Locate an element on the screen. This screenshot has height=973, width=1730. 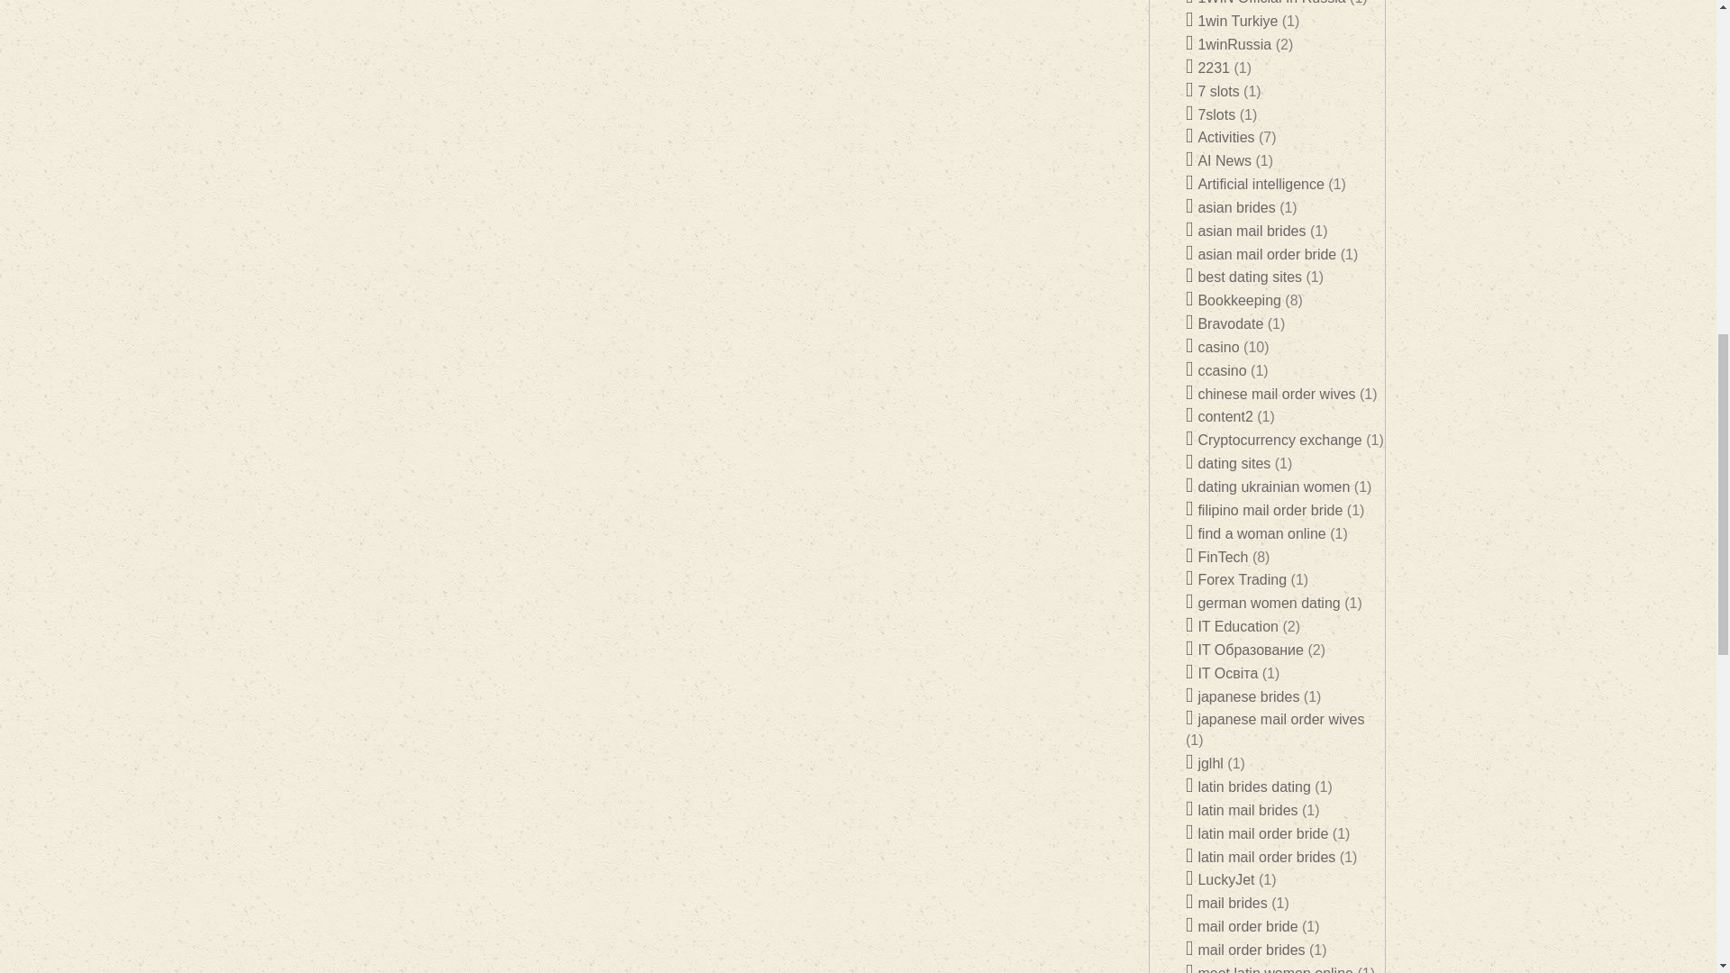
1win Turkiye is located at coordinates (1231, 22).